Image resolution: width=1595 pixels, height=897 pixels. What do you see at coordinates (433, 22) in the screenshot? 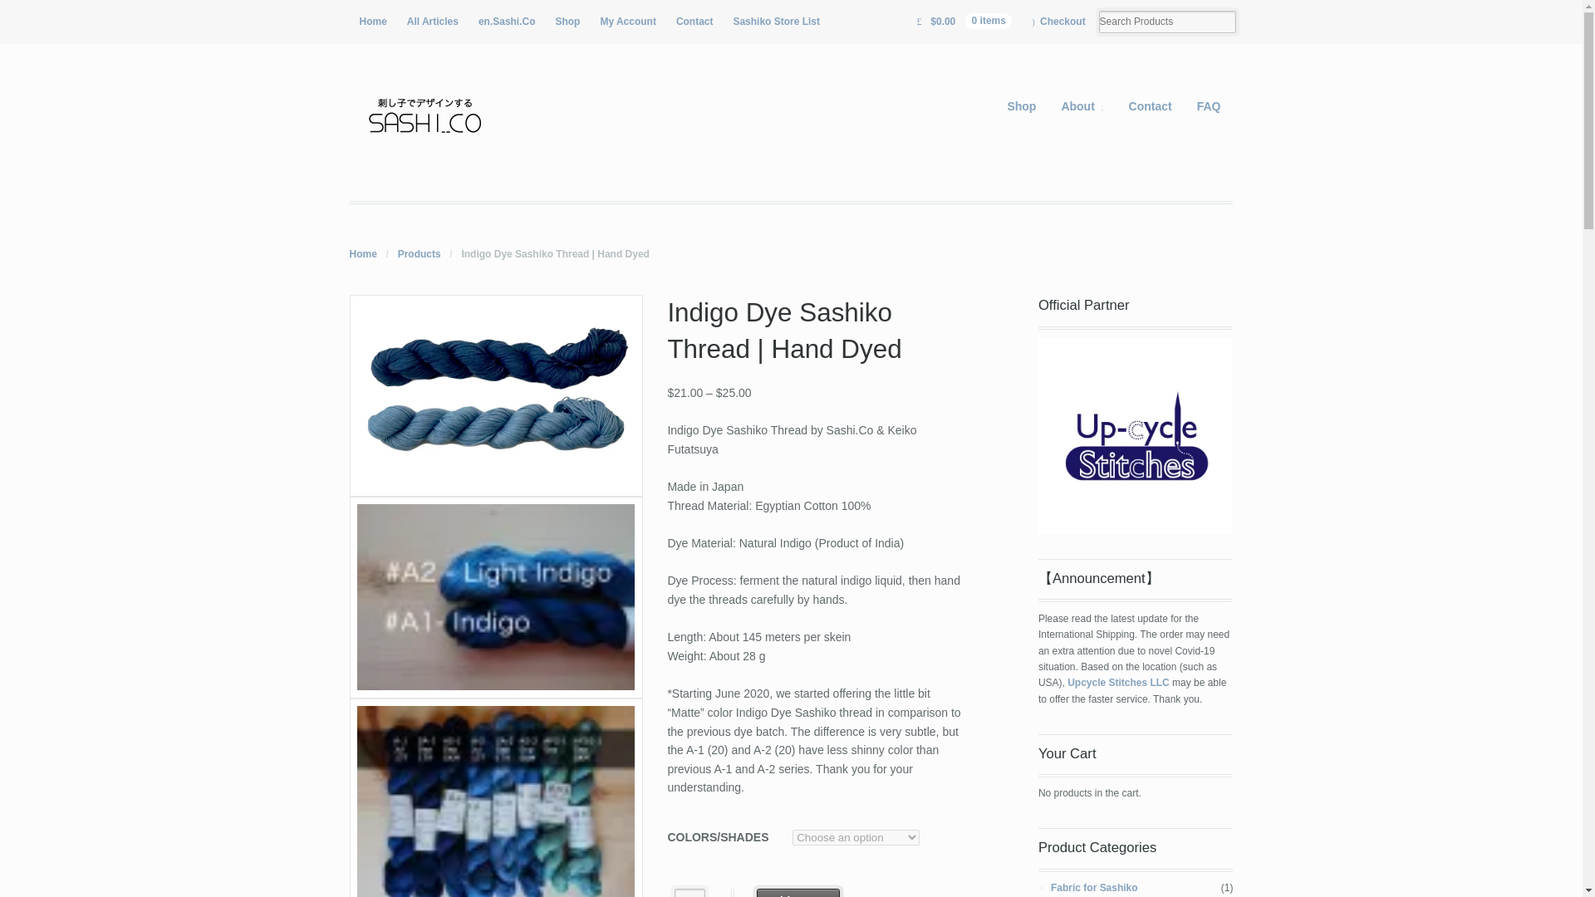
I see `All Articles` at bounding box center [433, 22].